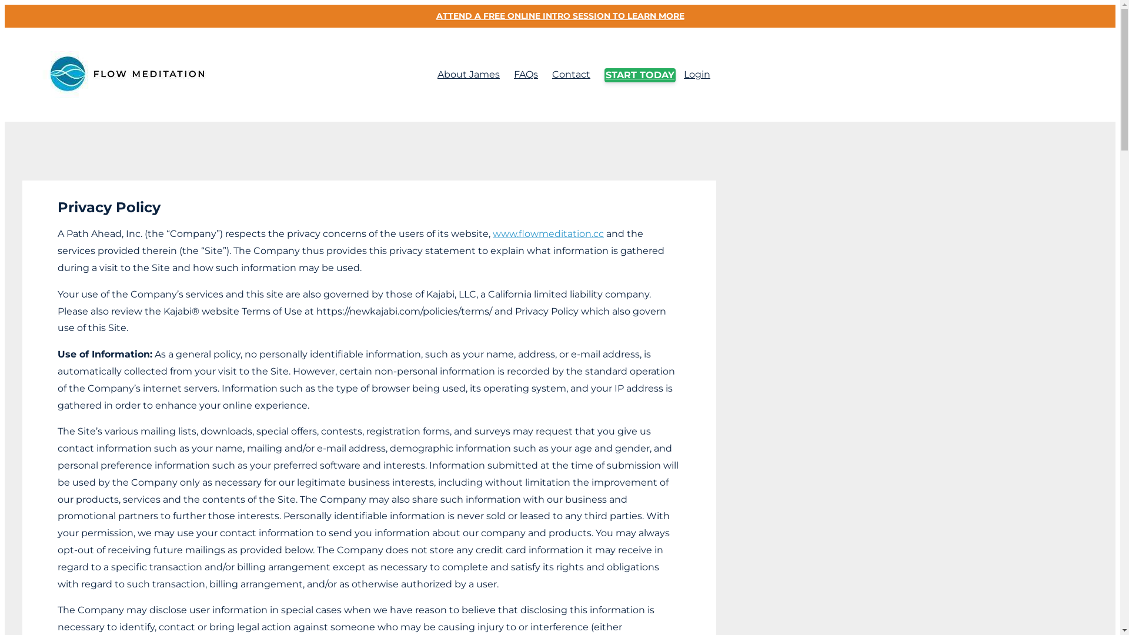  I want to click on START TODAY, so click(640, 75).